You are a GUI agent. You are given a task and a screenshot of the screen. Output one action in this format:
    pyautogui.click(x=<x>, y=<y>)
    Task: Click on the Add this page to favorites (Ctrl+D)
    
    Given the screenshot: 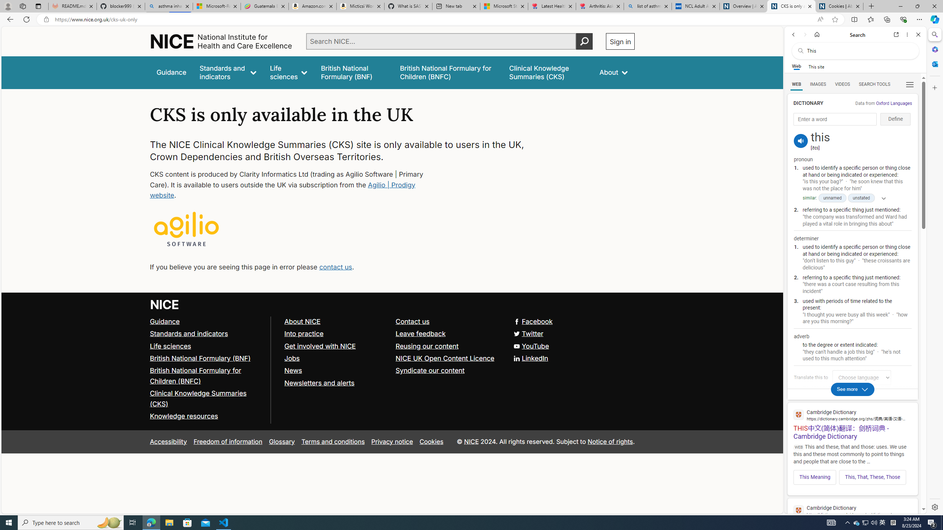 What is the action you would take?
    pyautogui.click(x=835, y=20)
    